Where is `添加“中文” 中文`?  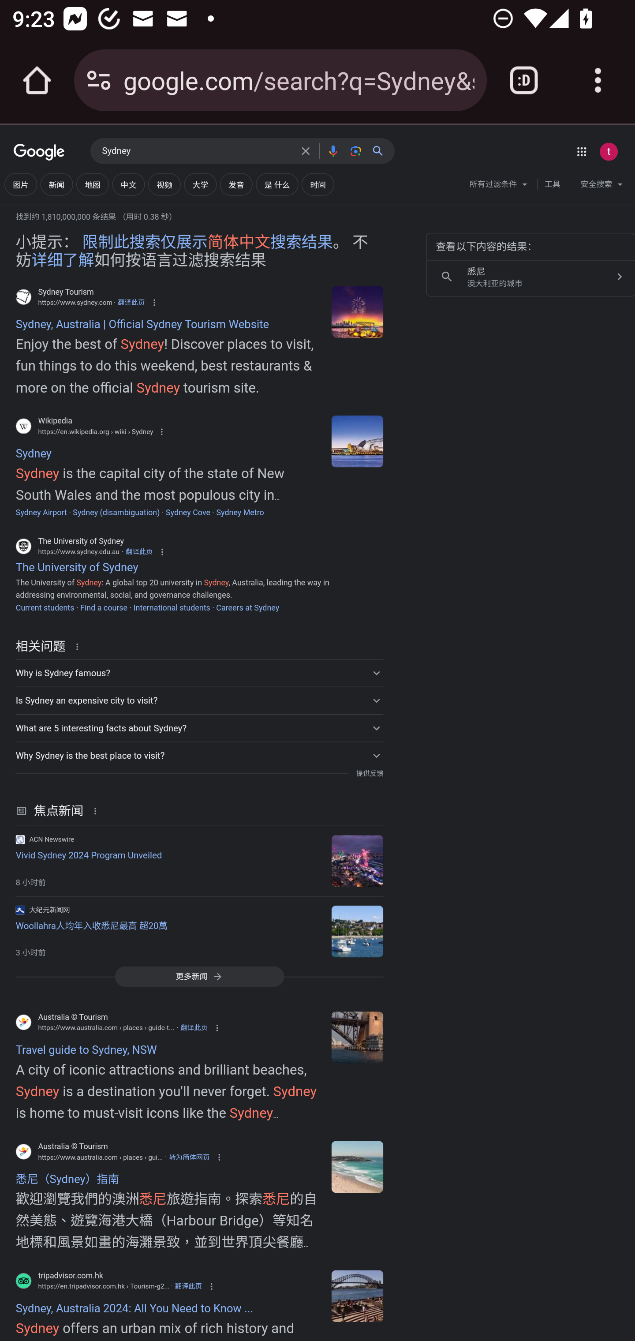 添加“中文” 中文 is located at coordinates (128, 184).